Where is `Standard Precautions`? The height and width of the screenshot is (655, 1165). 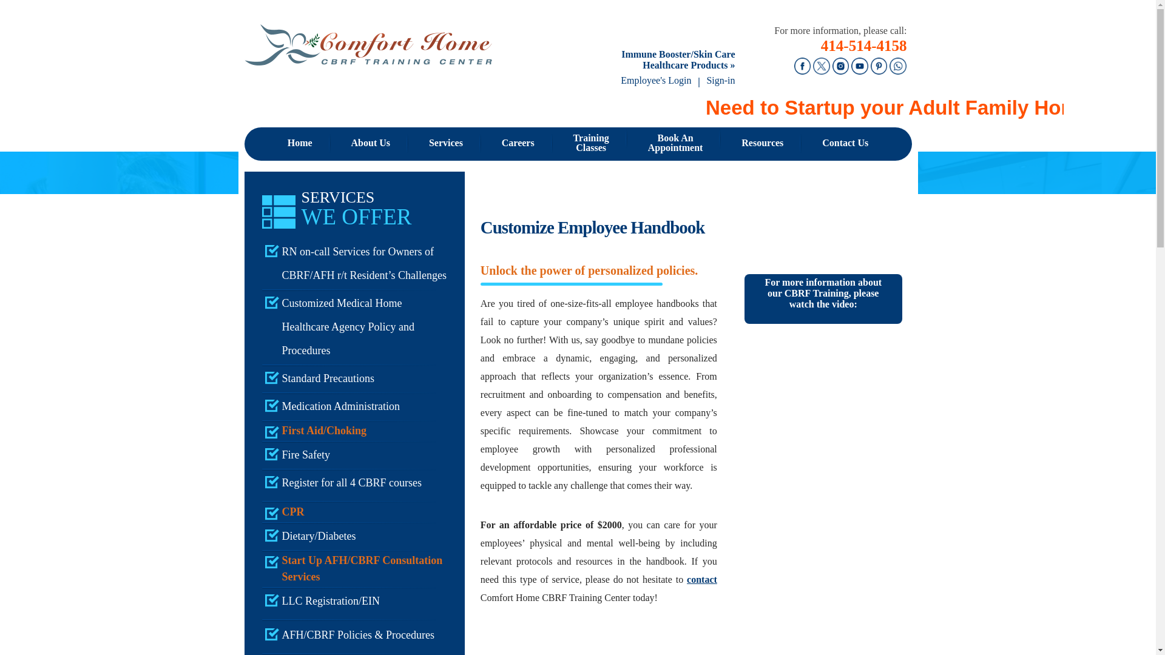 Standard Precautions is located at coordinates (354, 378).